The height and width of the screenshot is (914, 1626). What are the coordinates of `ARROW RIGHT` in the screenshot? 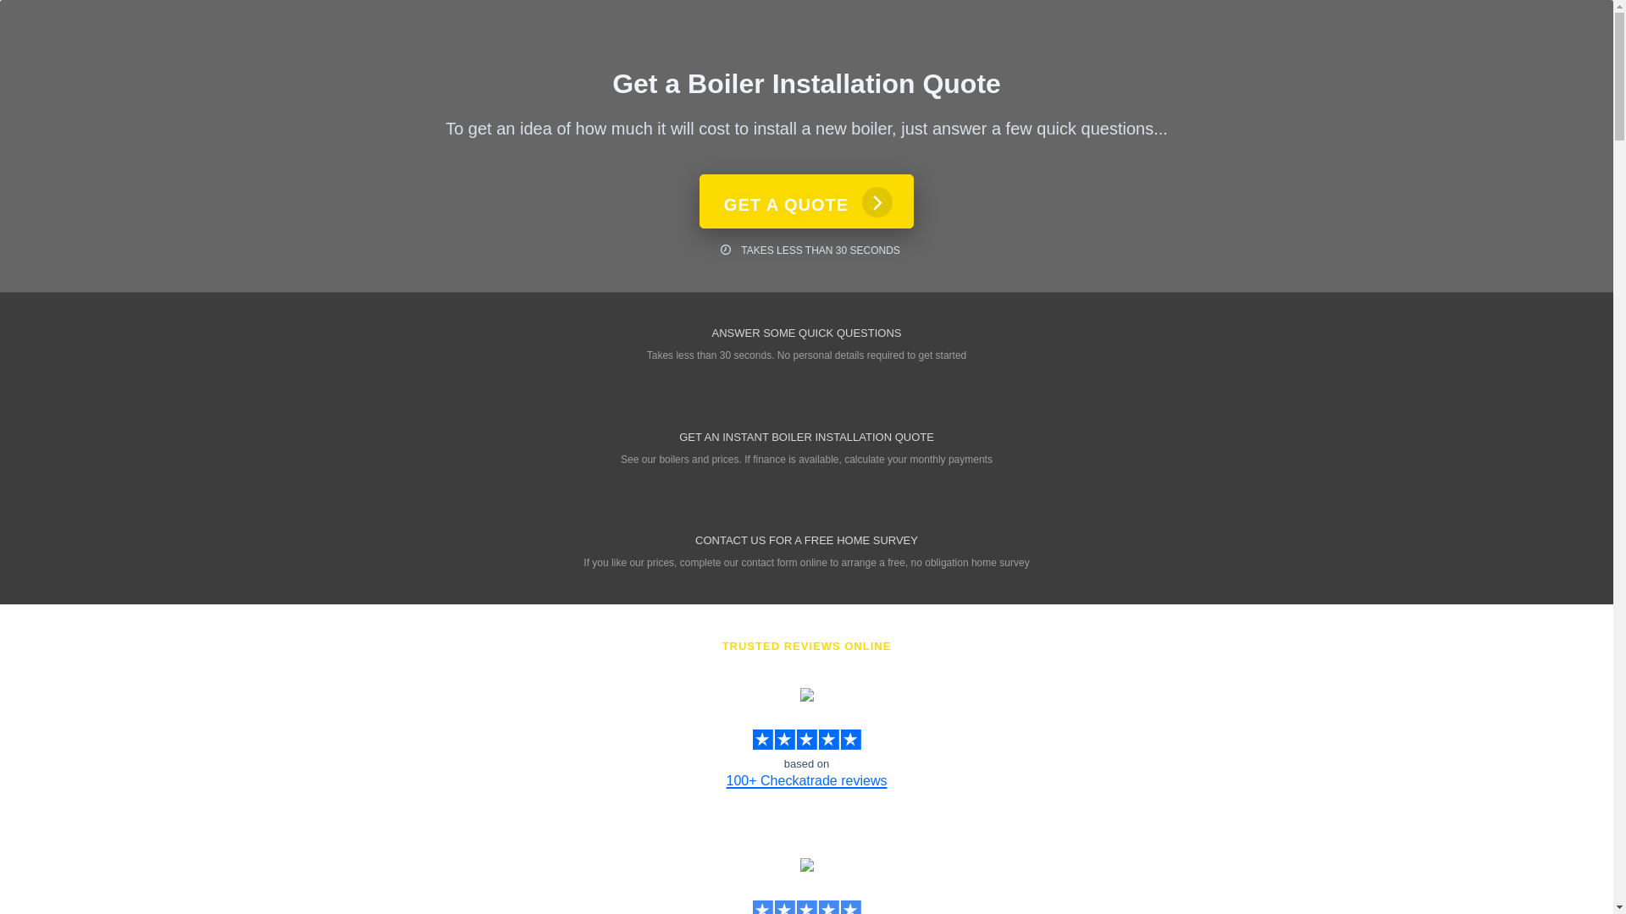 It's located at (877, 202).